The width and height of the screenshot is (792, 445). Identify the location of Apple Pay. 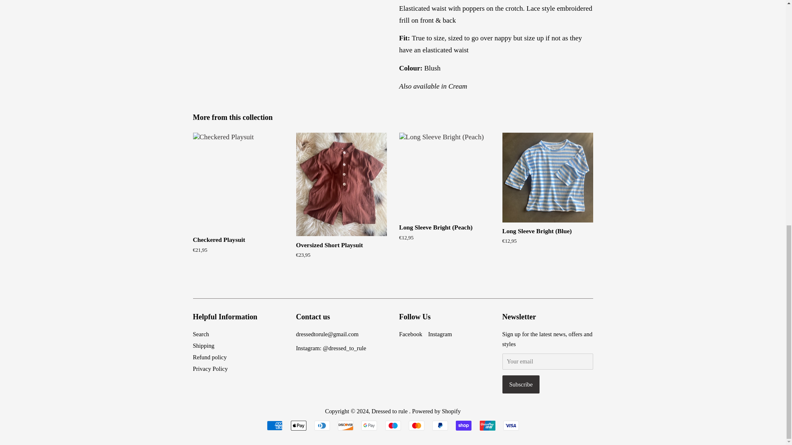
(298, 425).